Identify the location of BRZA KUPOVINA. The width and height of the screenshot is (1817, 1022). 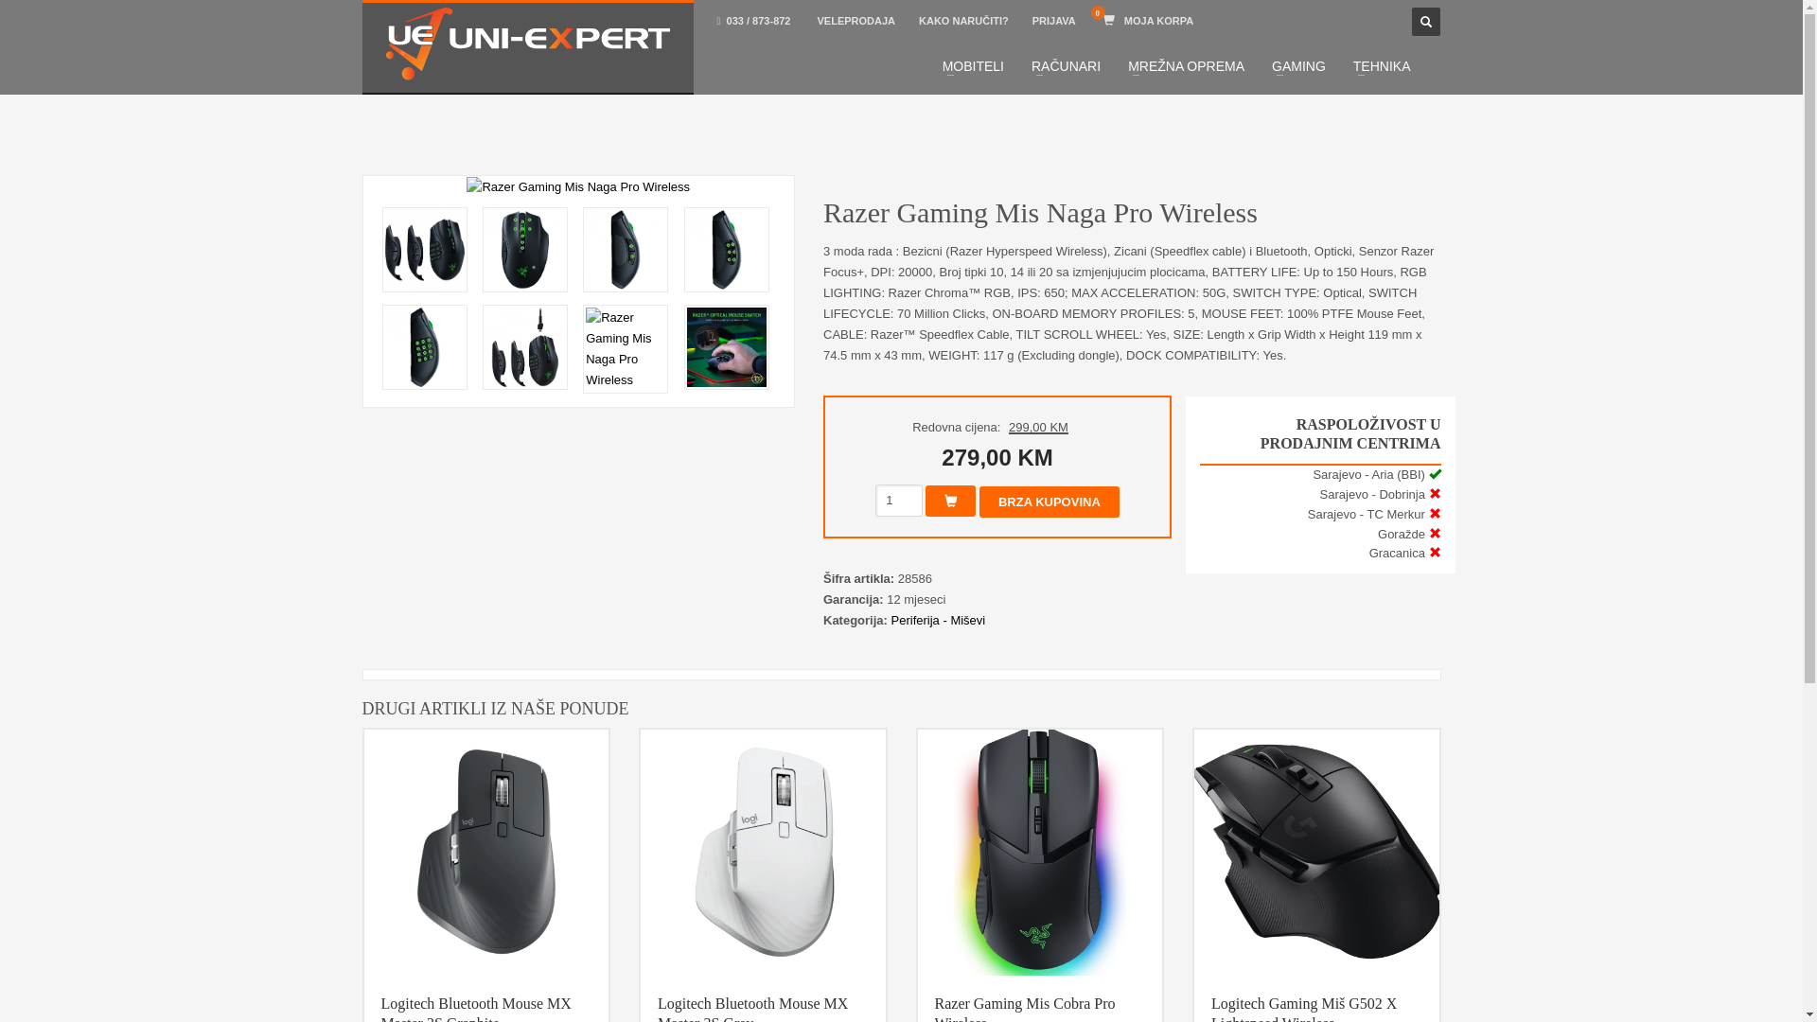
(1050, 502).